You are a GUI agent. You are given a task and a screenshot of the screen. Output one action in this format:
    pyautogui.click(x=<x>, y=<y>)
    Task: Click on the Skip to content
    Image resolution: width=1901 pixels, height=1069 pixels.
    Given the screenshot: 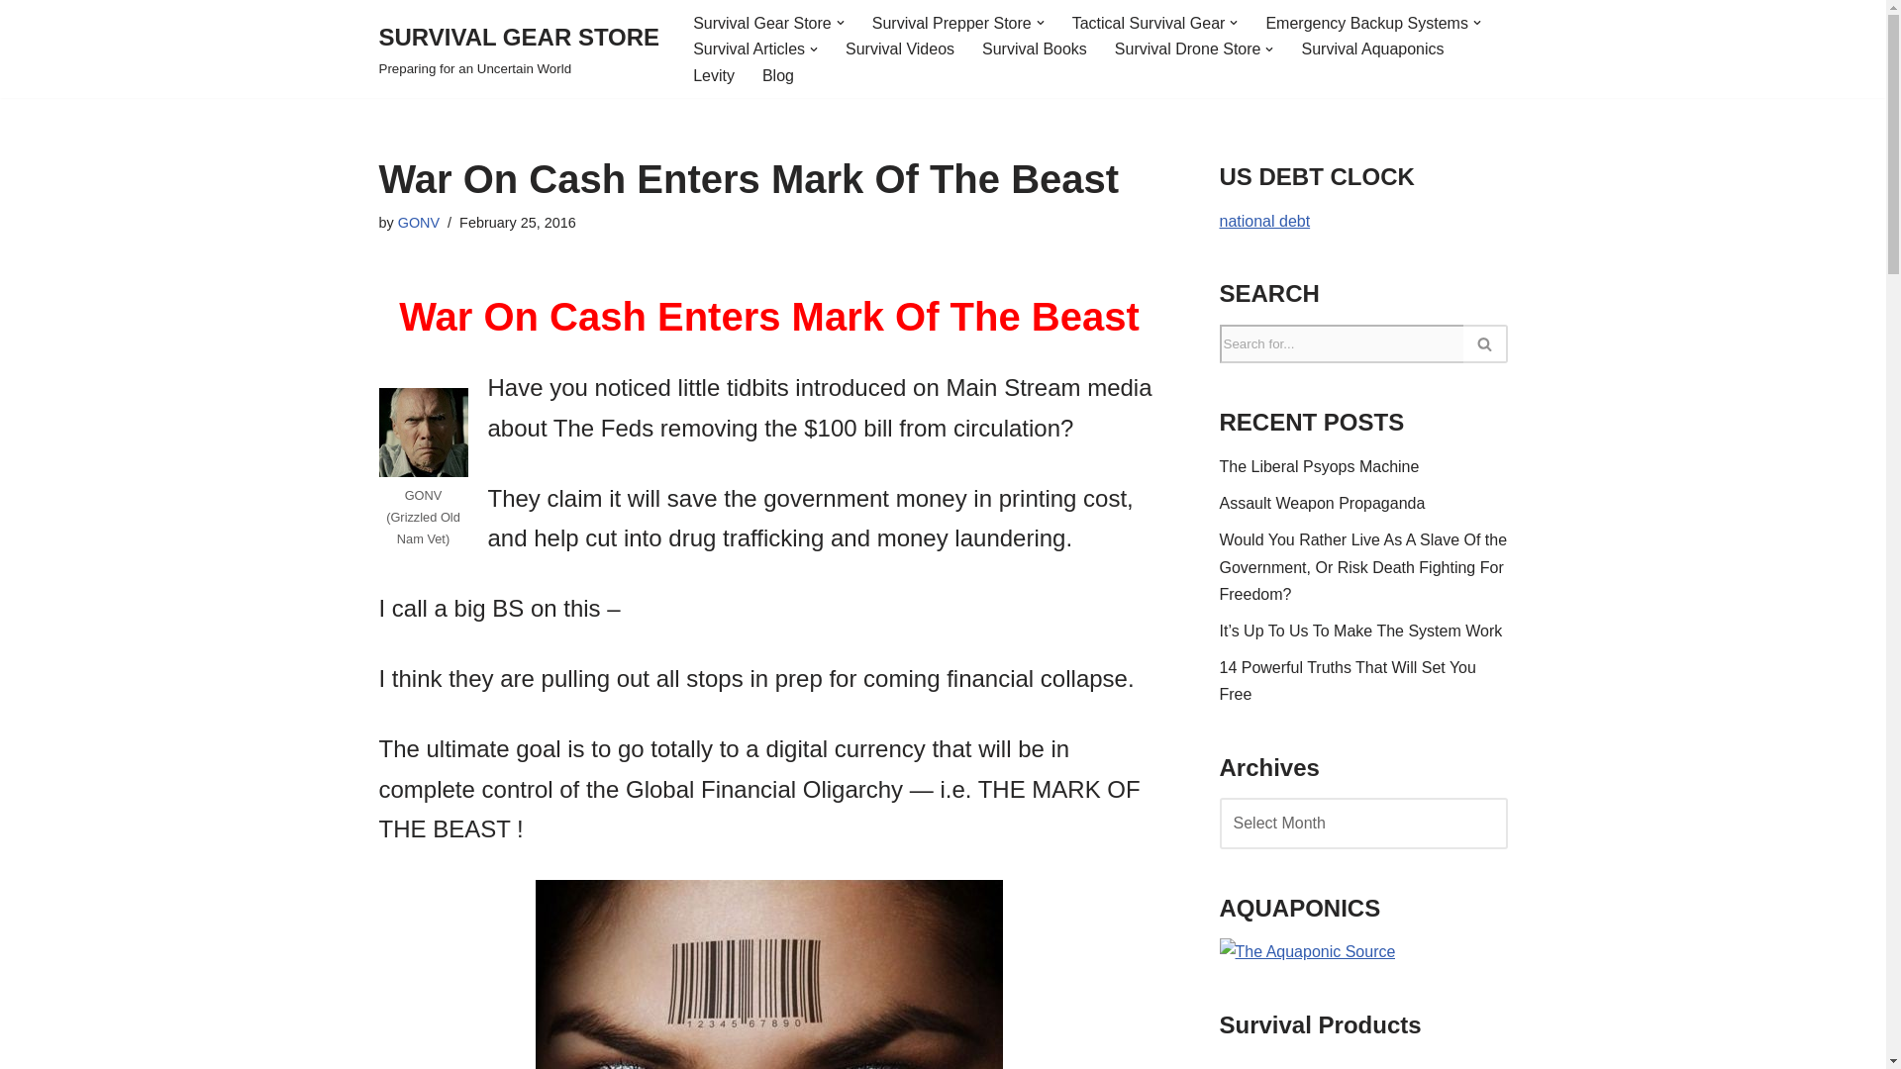 What is the action you would take?
    pyautogui.click(x=15, y=42)
    